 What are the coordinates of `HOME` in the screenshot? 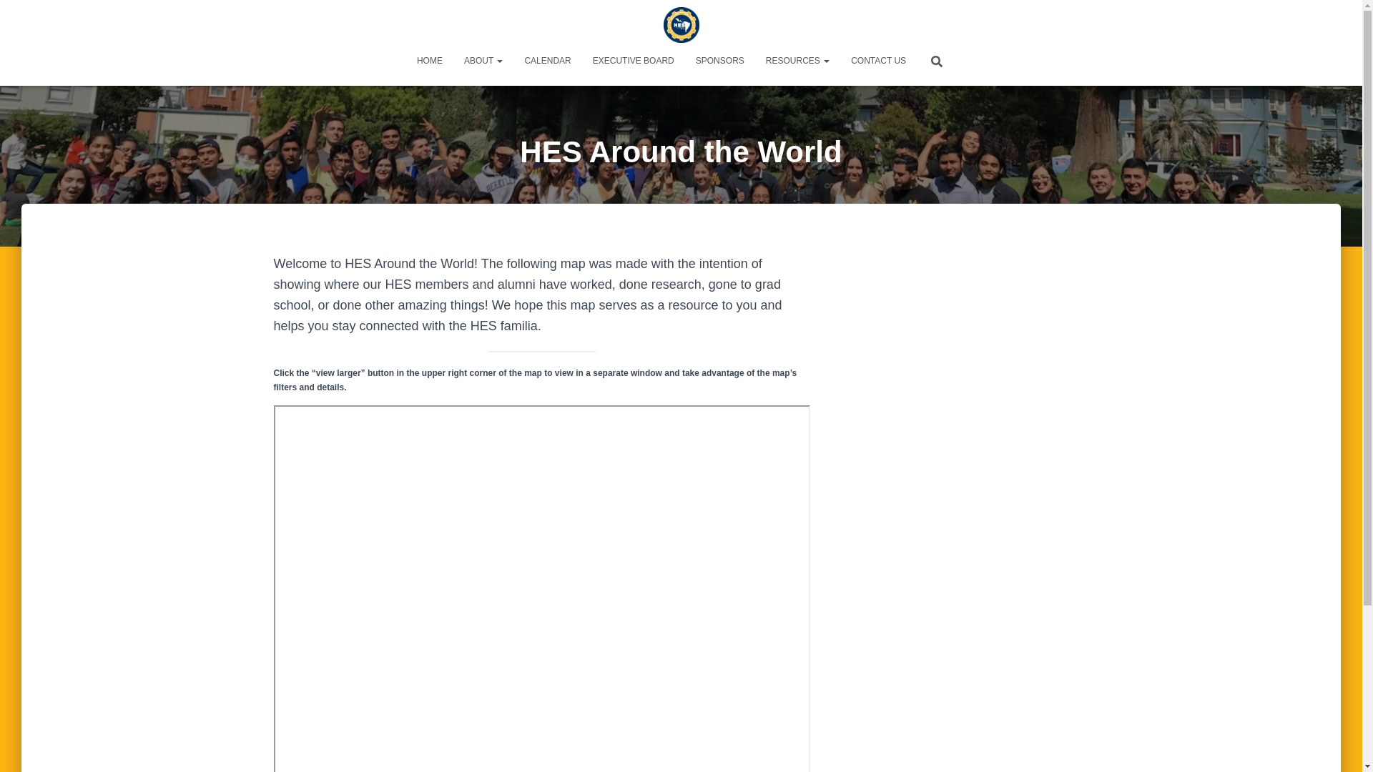 It's located at (429, 61).